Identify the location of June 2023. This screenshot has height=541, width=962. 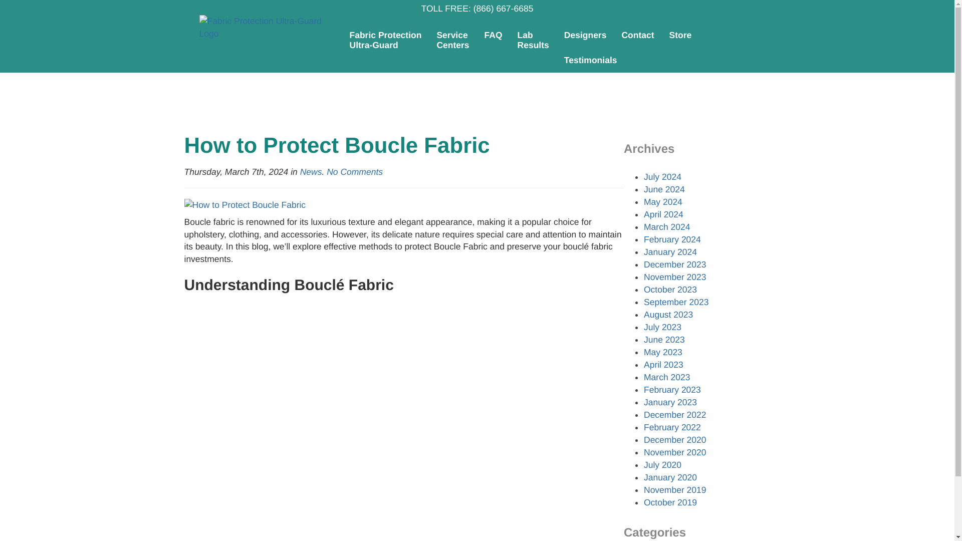
(664, 340).